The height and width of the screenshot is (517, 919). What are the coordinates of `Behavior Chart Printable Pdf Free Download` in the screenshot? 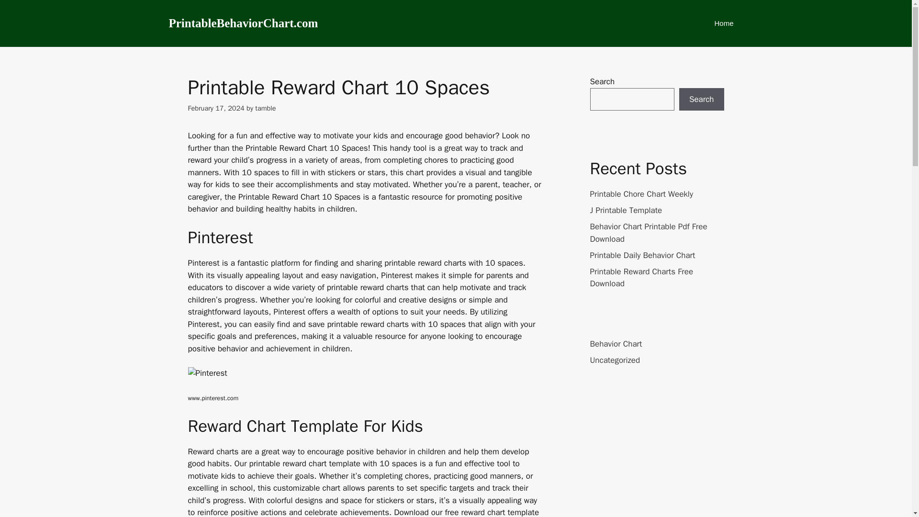 It's located at (648, 233).